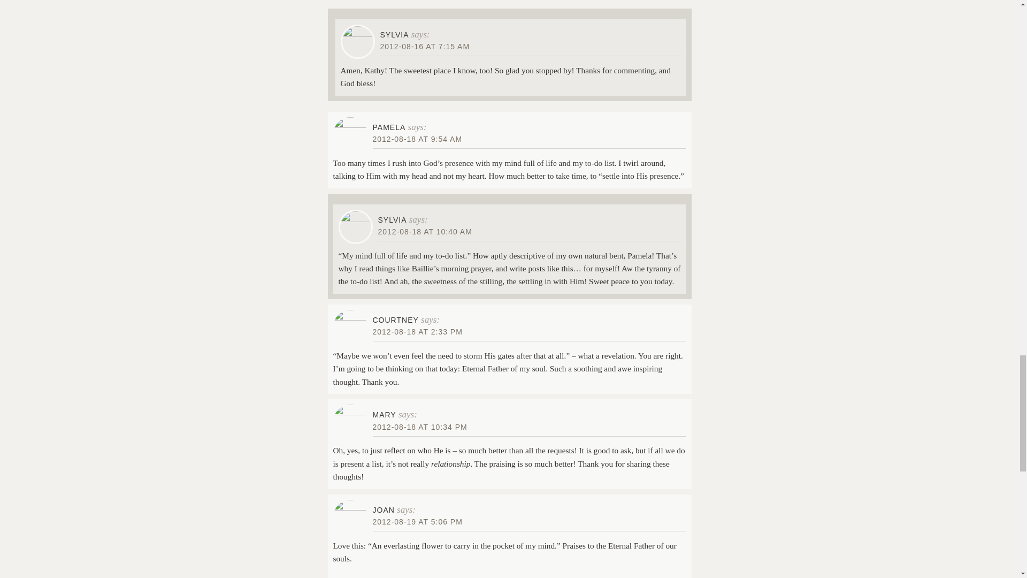 This screenshot has height=578, width=1027. What do you see at coordinates (417, 139) in the screenshot?
I see `2012-08-18 AT 9:54 AM` at bounding box center [417, 139].